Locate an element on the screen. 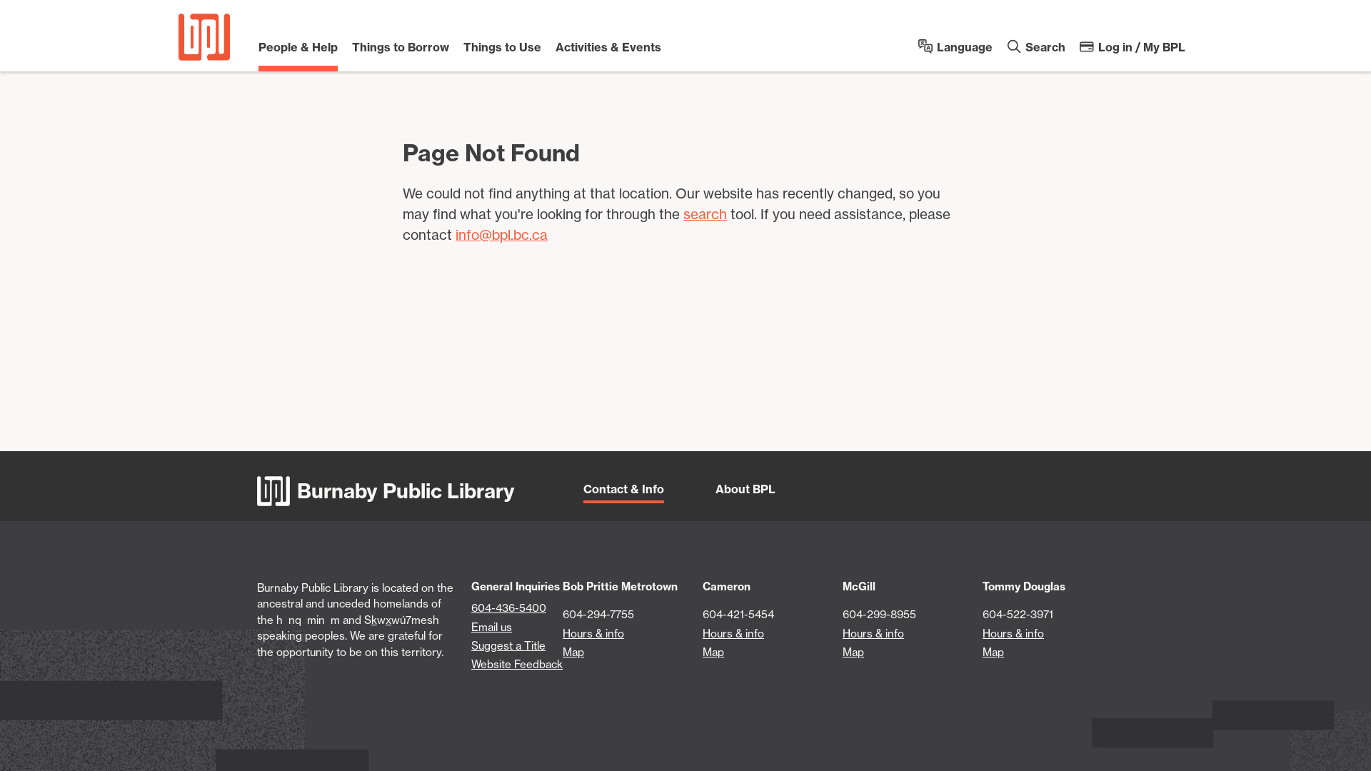 Image resolution: width=1371 pixels, height=771 pixels. Hours & info is located at coordinates (1013, 634).